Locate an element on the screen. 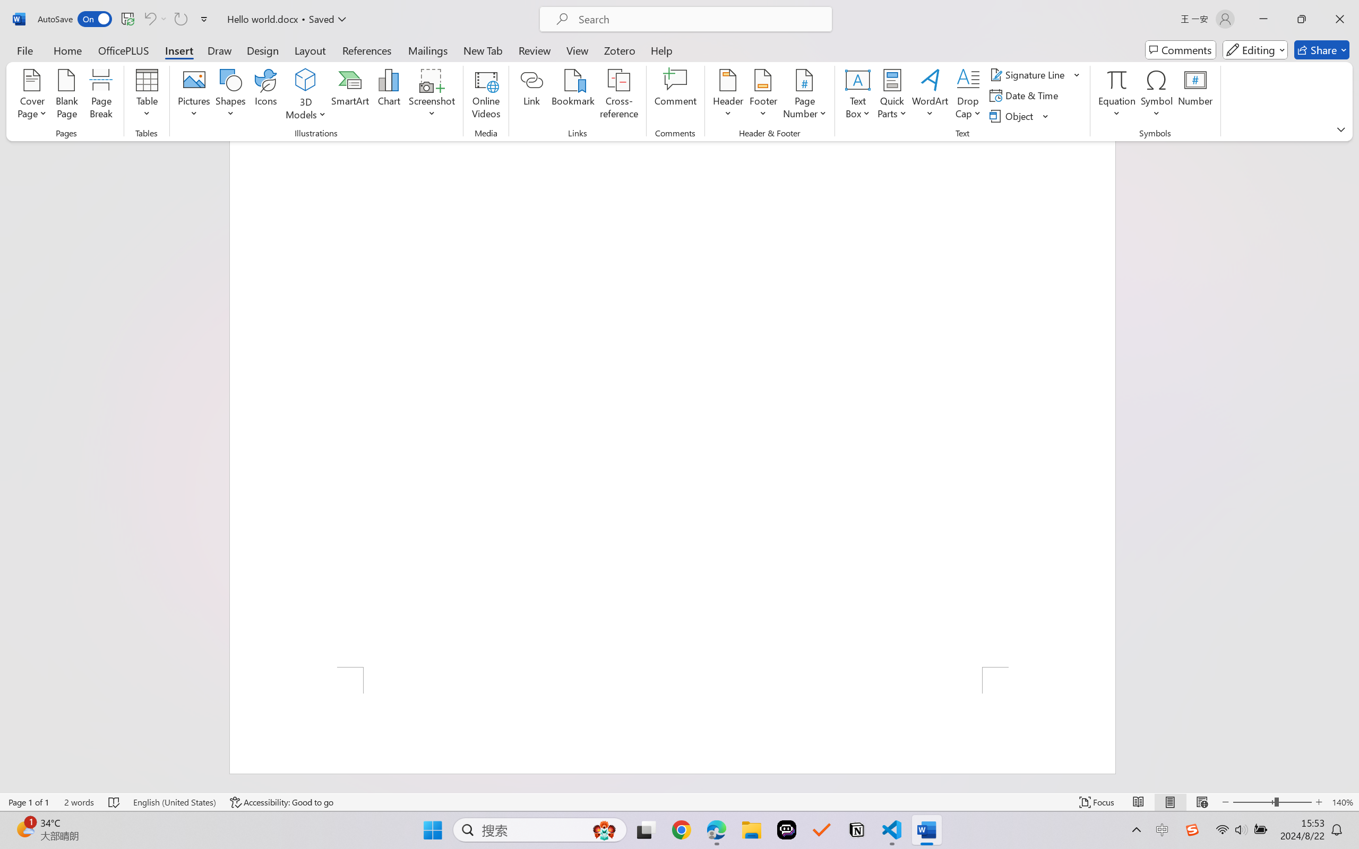 The image size is (1359, 849). Restore Down is located at coordinates (1302, 19).